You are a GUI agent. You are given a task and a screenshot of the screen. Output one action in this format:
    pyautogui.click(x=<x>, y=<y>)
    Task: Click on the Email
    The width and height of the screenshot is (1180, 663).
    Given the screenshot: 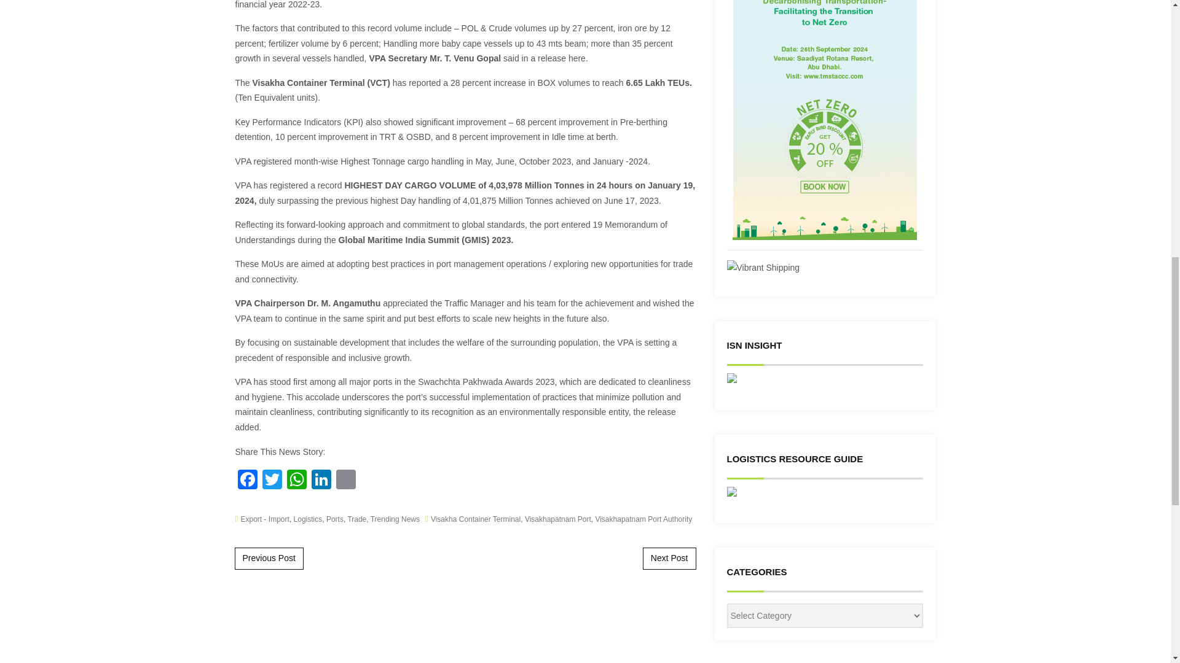 What is the action you would take?
    pyautogui.click(x=345, y=480)
    